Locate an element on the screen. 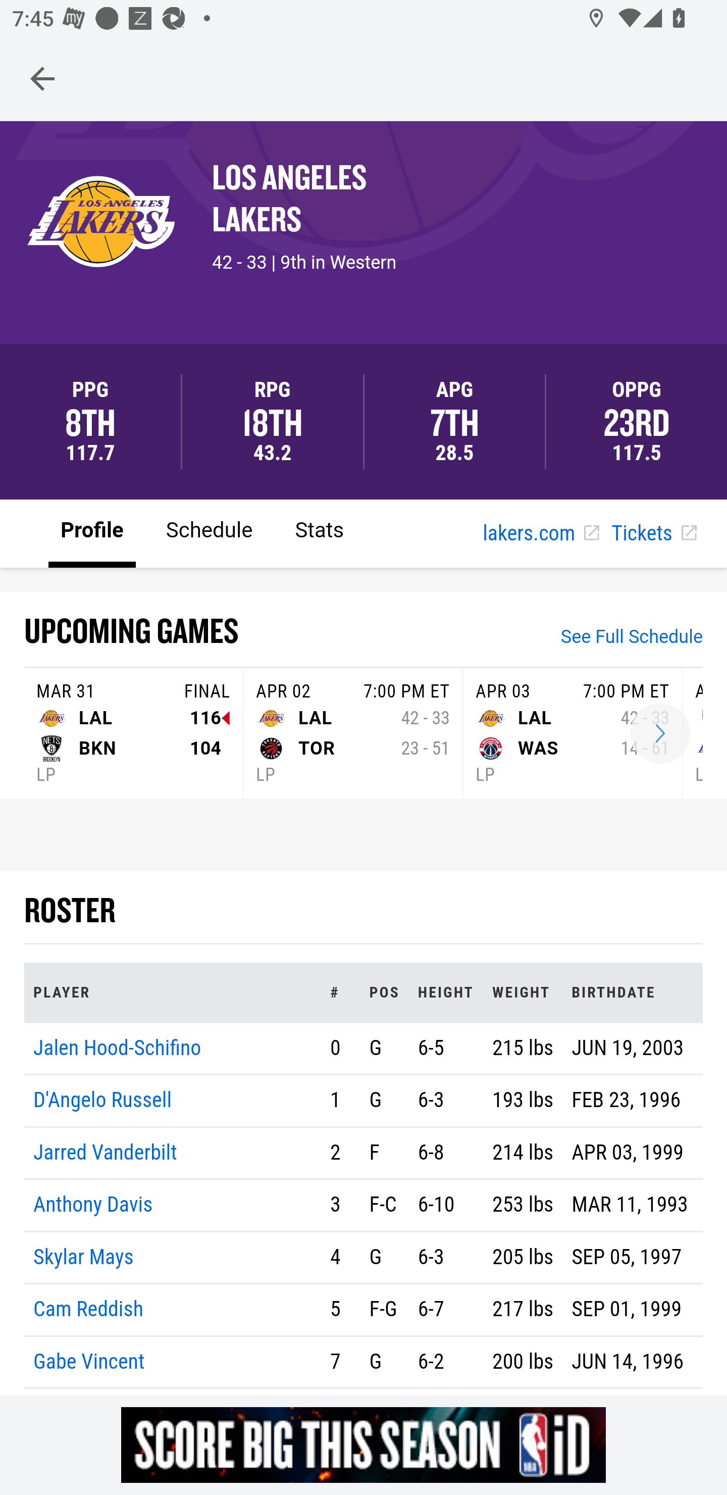 The height and width of the screenshot is (1495, 727). Match-up Scores is located at coordinates (660, 734).